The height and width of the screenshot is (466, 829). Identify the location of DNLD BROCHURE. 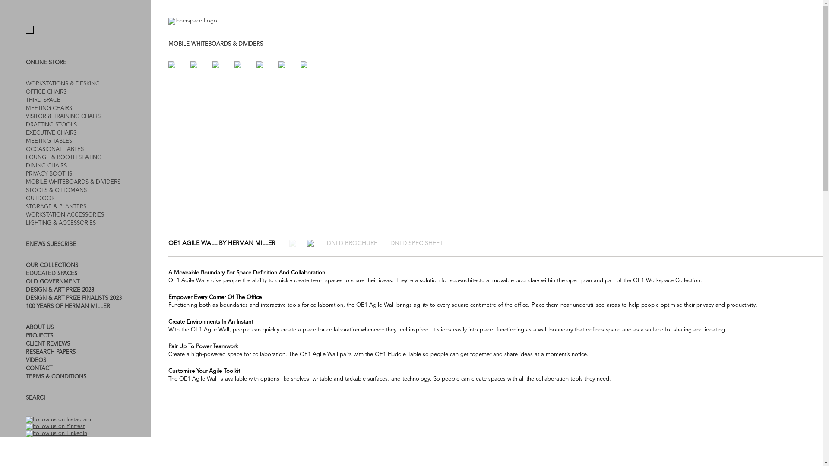
(352, 243).